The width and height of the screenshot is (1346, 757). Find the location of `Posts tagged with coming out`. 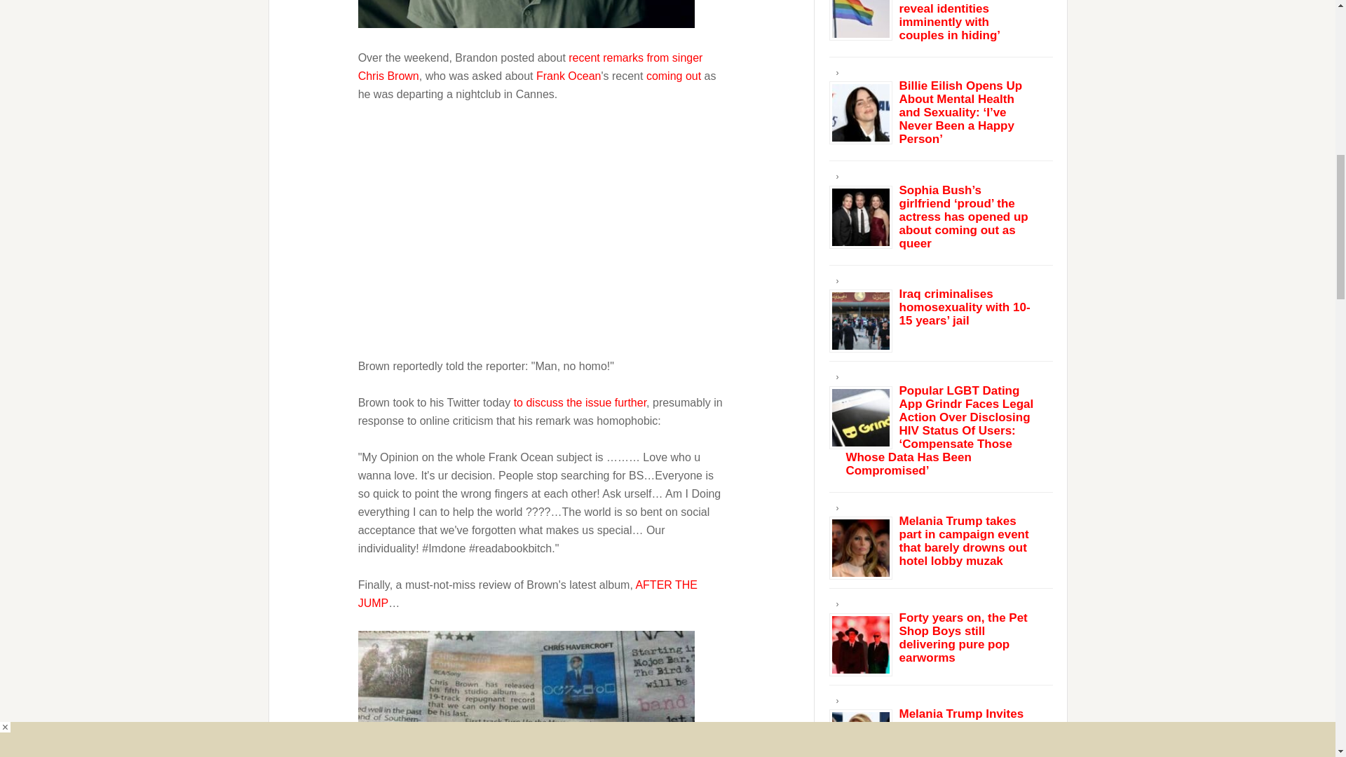

Posts tagged with coming out is located at coordinates (673, 76).